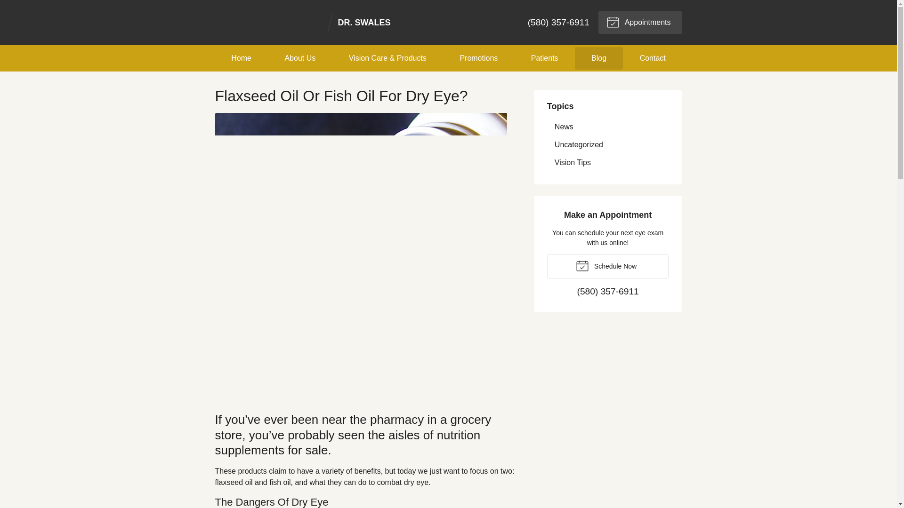 The width and height of the screenshot is (904, 508). Describe the element at coordinates (302, 23) in the screenshot. I see `Uncategorized` at that location.